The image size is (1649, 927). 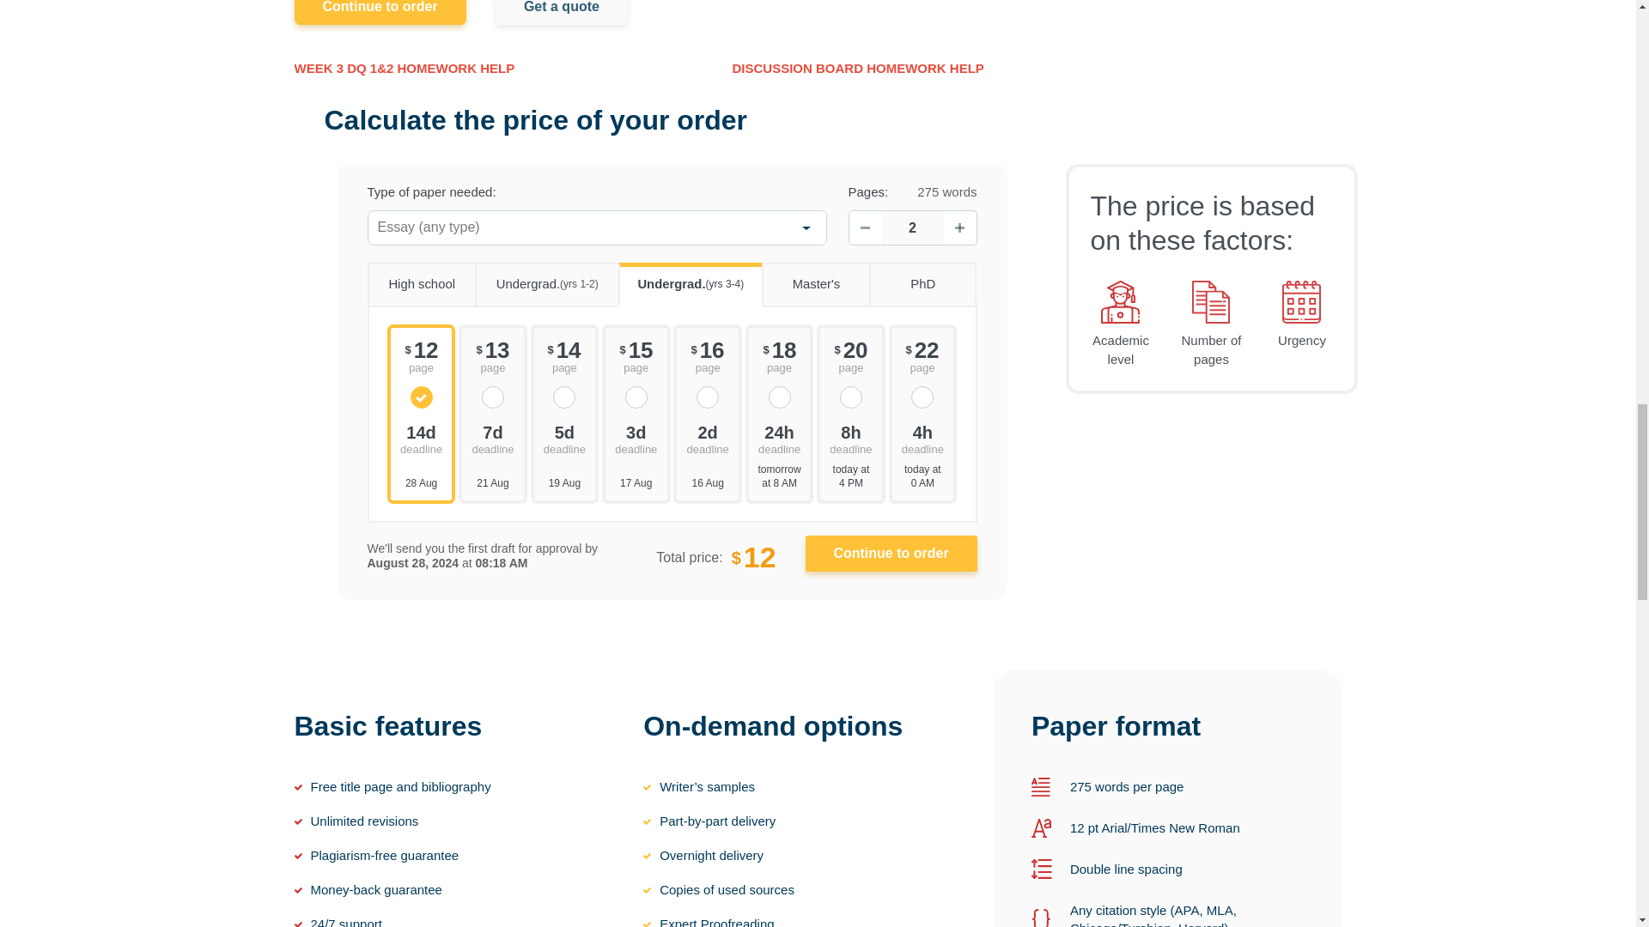 What do you see at coordinates (379, 12) in the screenshot?
I see `Continue to order` at bounding box center [379, 12].